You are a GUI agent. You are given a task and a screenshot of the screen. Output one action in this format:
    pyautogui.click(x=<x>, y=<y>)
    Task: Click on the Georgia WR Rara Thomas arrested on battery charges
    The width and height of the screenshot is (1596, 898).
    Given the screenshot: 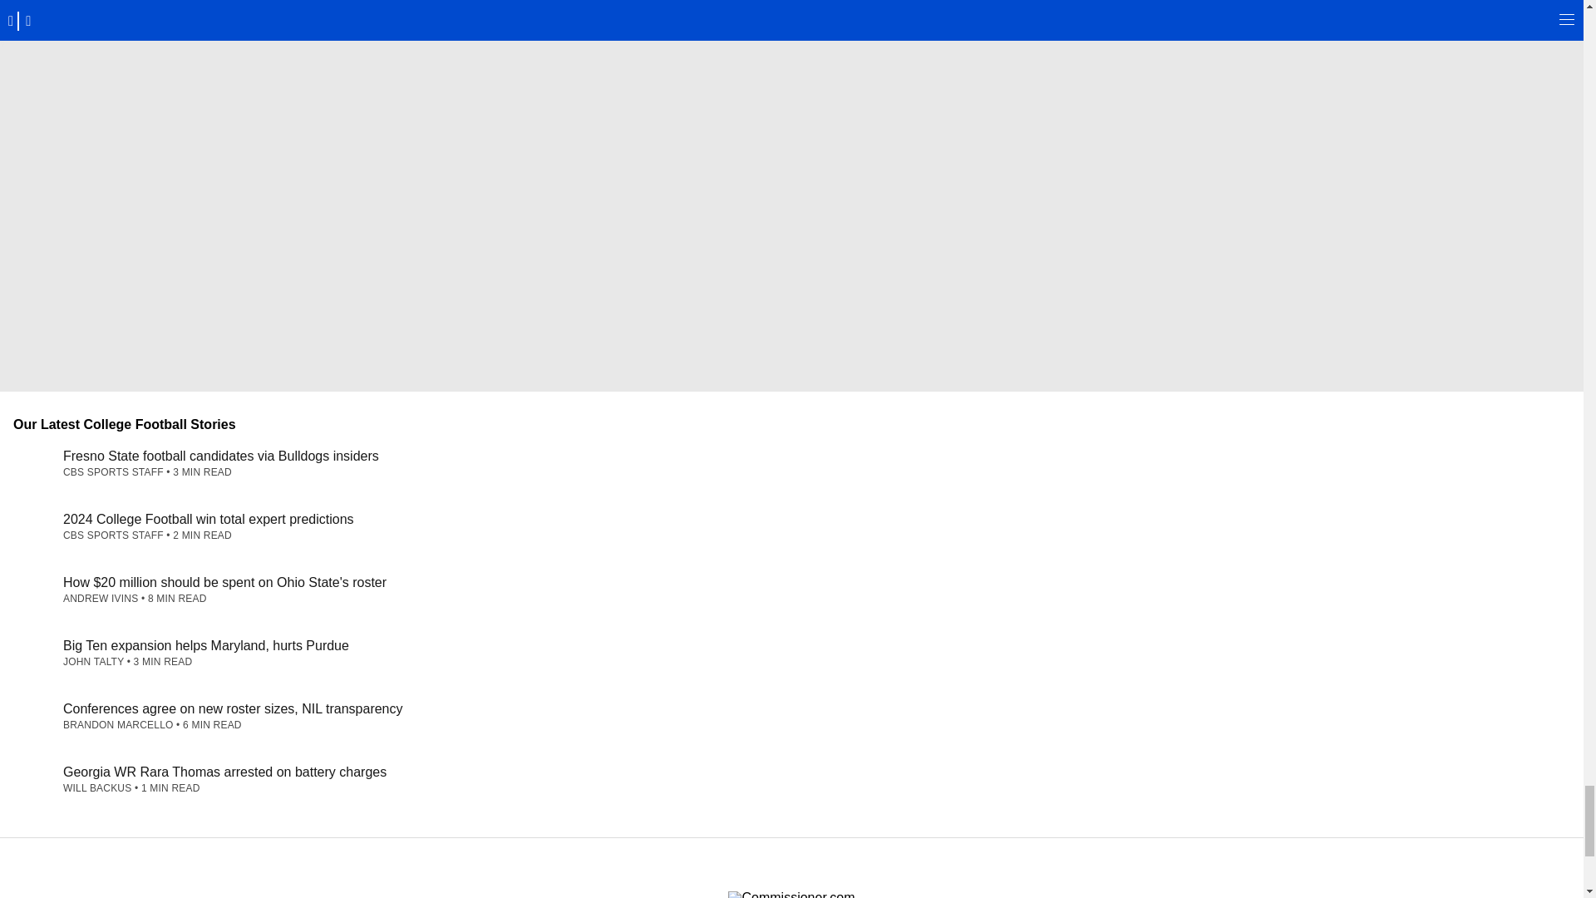 What is the action you would take?
    pyautogui.click(x=224, y=772)
    